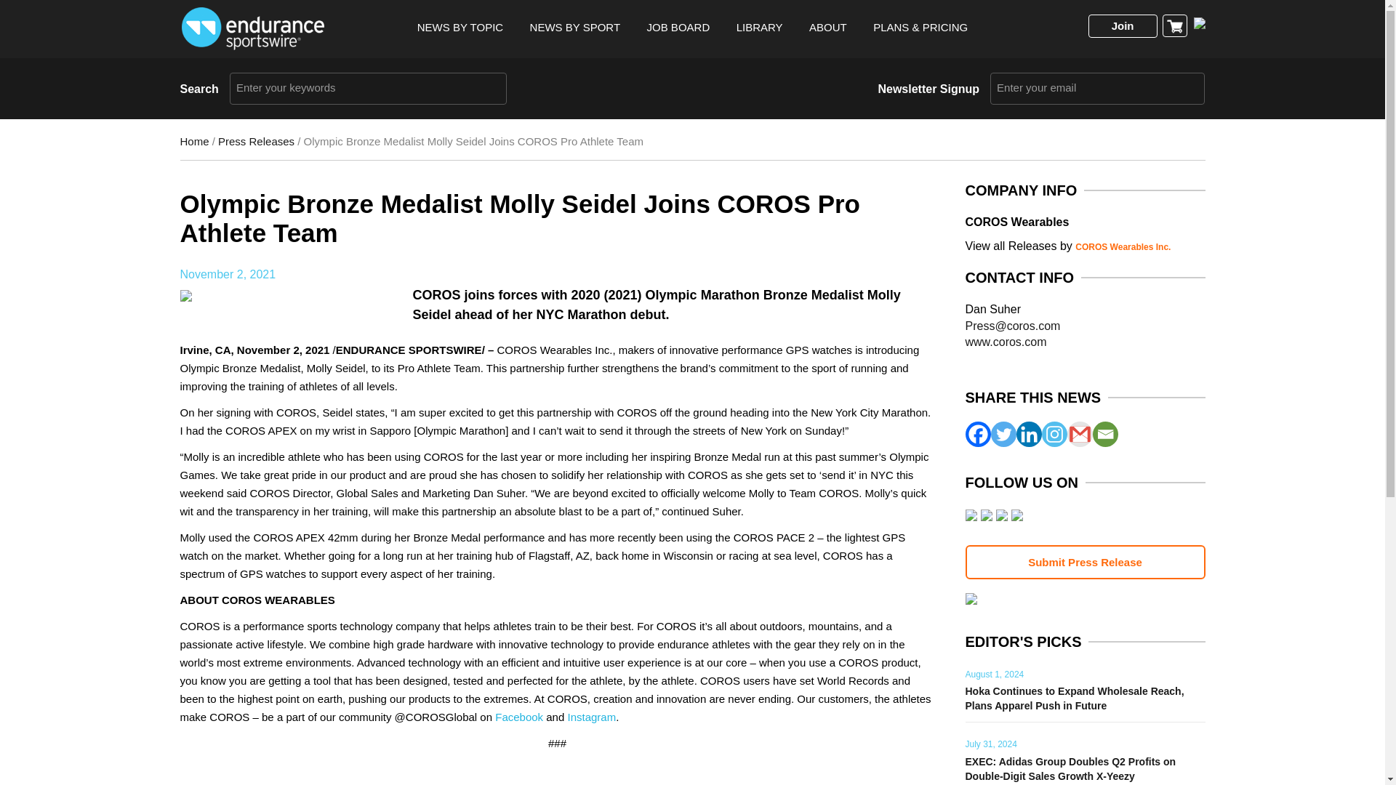 The image size is (1396, 785). I want to click on NEWS BY SPORT, so click(574, 28).